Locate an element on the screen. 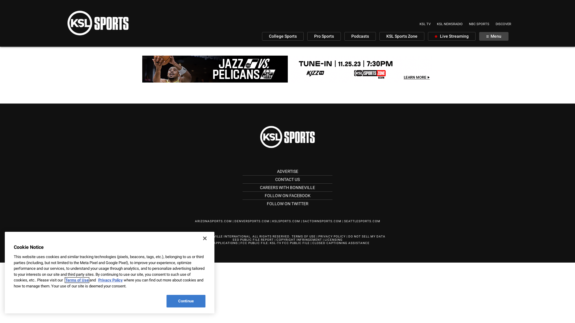  Continue is located at coordinates (186, 301).